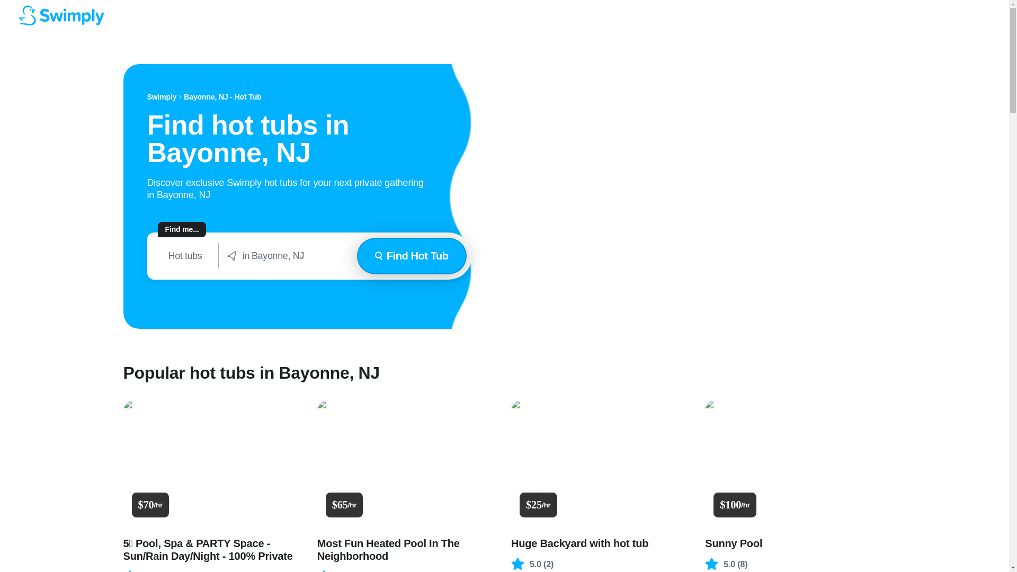 Image resolution: width=1017 pixels, height=572 pixels. Describe the element at coordinates (412, 256) in the screenshot. I see `Find Hot Tub` at that location.